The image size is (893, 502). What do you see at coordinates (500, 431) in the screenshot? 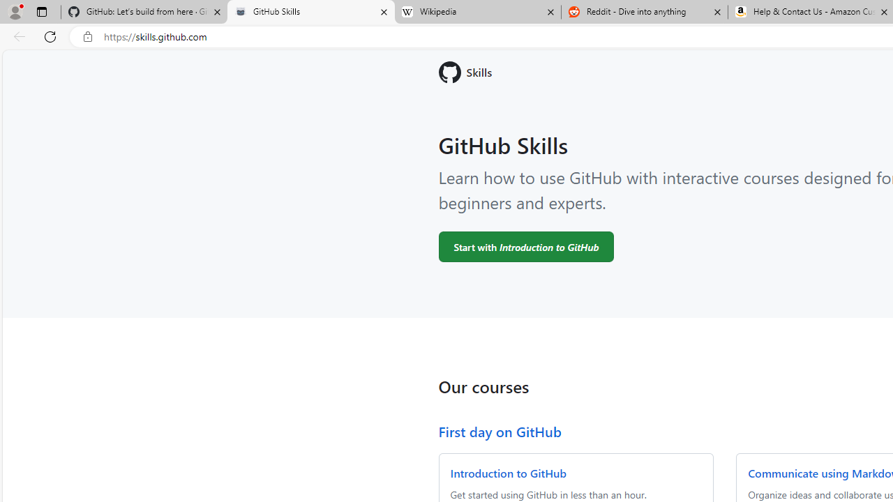
I see `First day on GitHub` at bounding box center [500, 431].